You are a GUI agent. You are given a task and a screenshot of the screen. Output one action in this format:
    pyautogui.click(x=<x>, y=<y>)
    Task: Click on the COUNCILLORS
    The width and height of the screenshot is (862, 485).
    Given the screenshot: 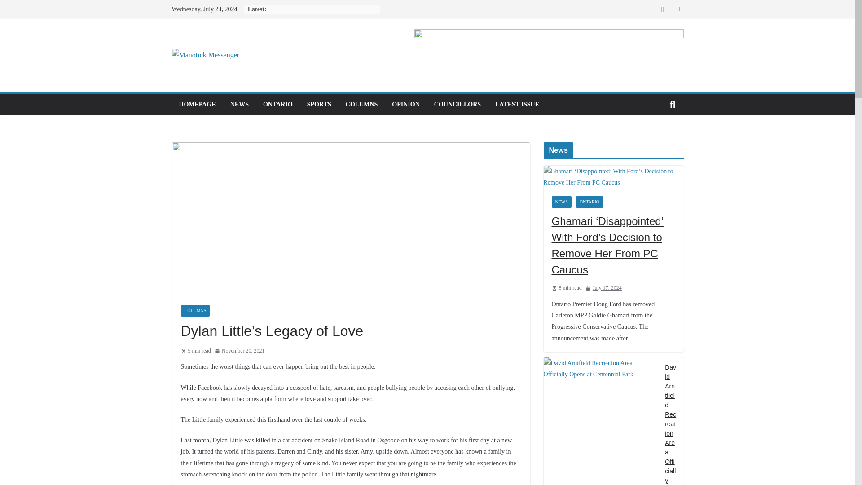 What is the action you would take?
    pyautogui.click(x=457, y=105)
    